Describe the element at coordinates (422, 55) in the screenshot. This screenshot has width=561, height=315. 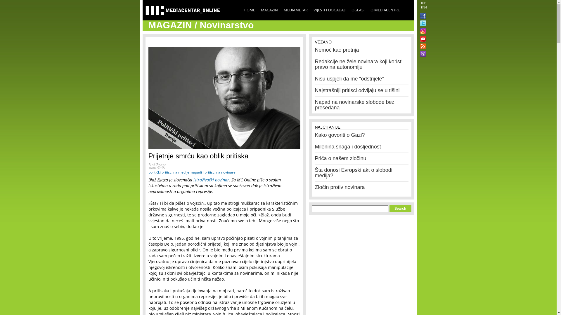
I see `MC_ONLINE VIBER` at that location.